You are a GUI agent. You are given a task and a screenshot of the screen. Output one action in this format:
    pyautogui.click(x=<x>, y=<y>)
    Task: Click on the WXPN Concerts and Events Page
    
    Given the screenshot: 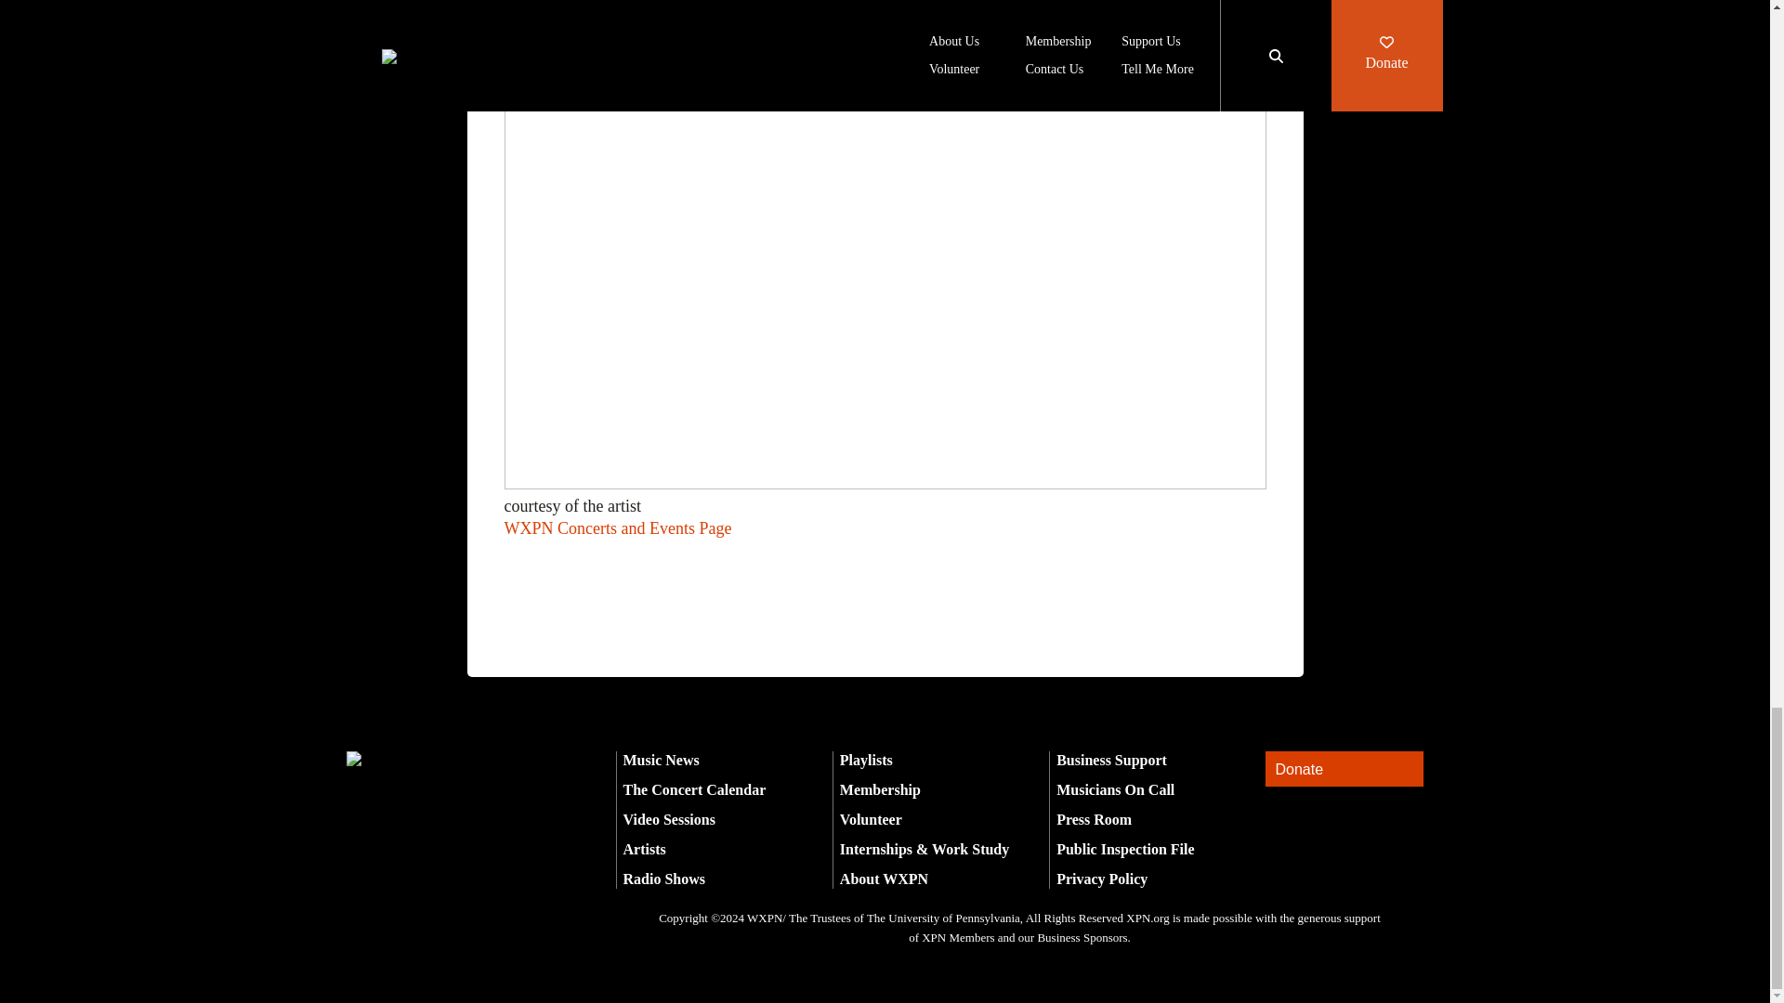 What is the action you would take?
    pyautogui.click(x=617, y=528)
    